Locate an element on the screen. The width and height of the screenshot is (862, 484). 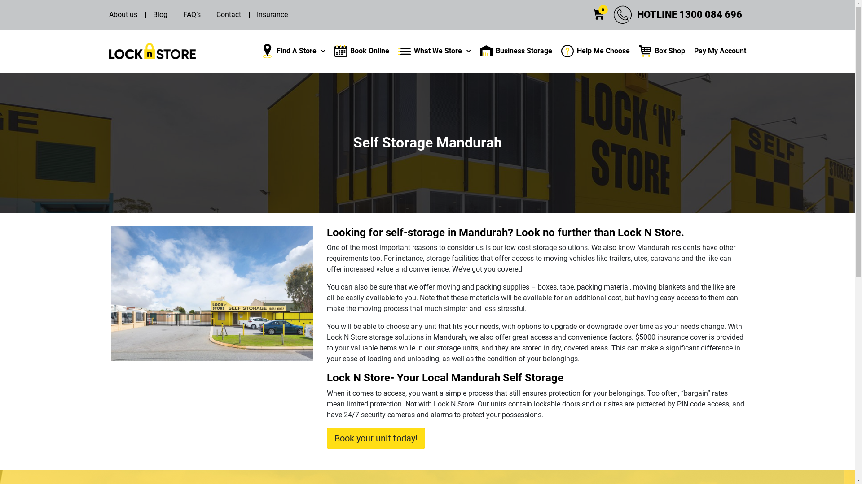
Insurance is located at coordinates (272, 15).